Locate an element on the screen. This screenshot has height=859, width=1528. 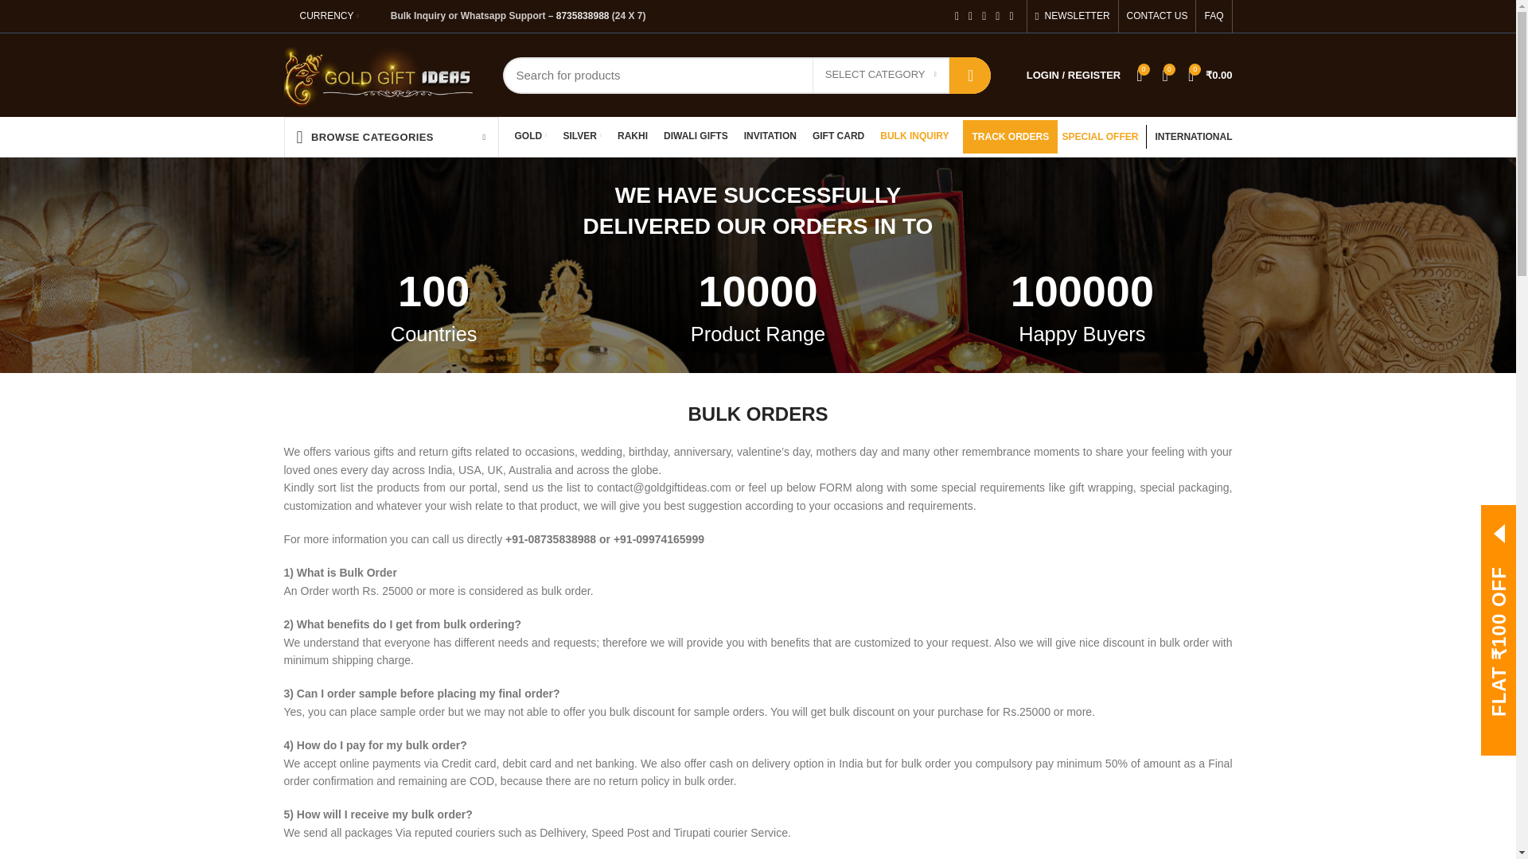
CONTACT US is located at coordinates (1157, 16).